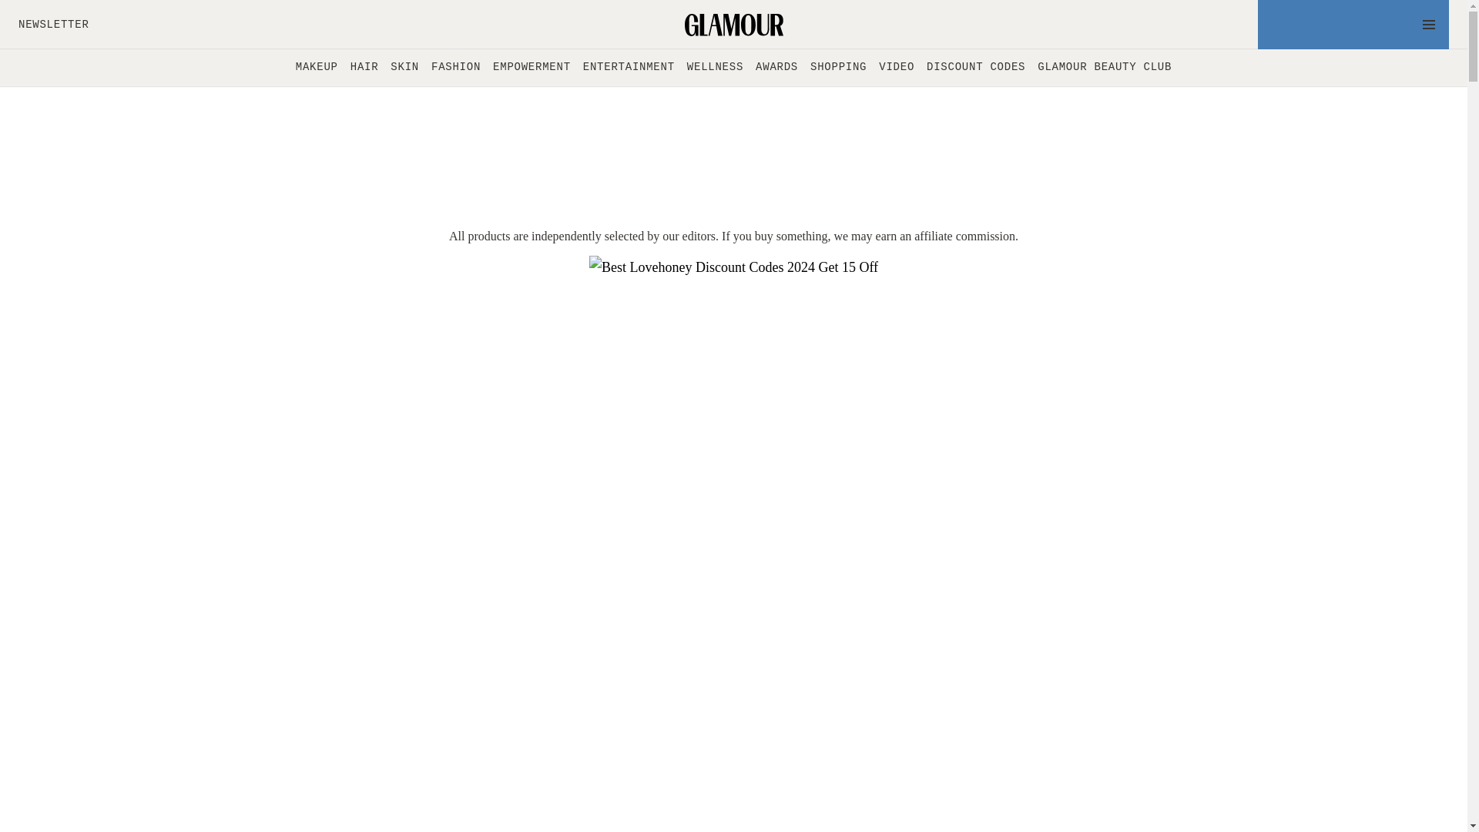 The image size is (1479, 832). I want to click on DISCOUNT CODES, so click(975, 67).